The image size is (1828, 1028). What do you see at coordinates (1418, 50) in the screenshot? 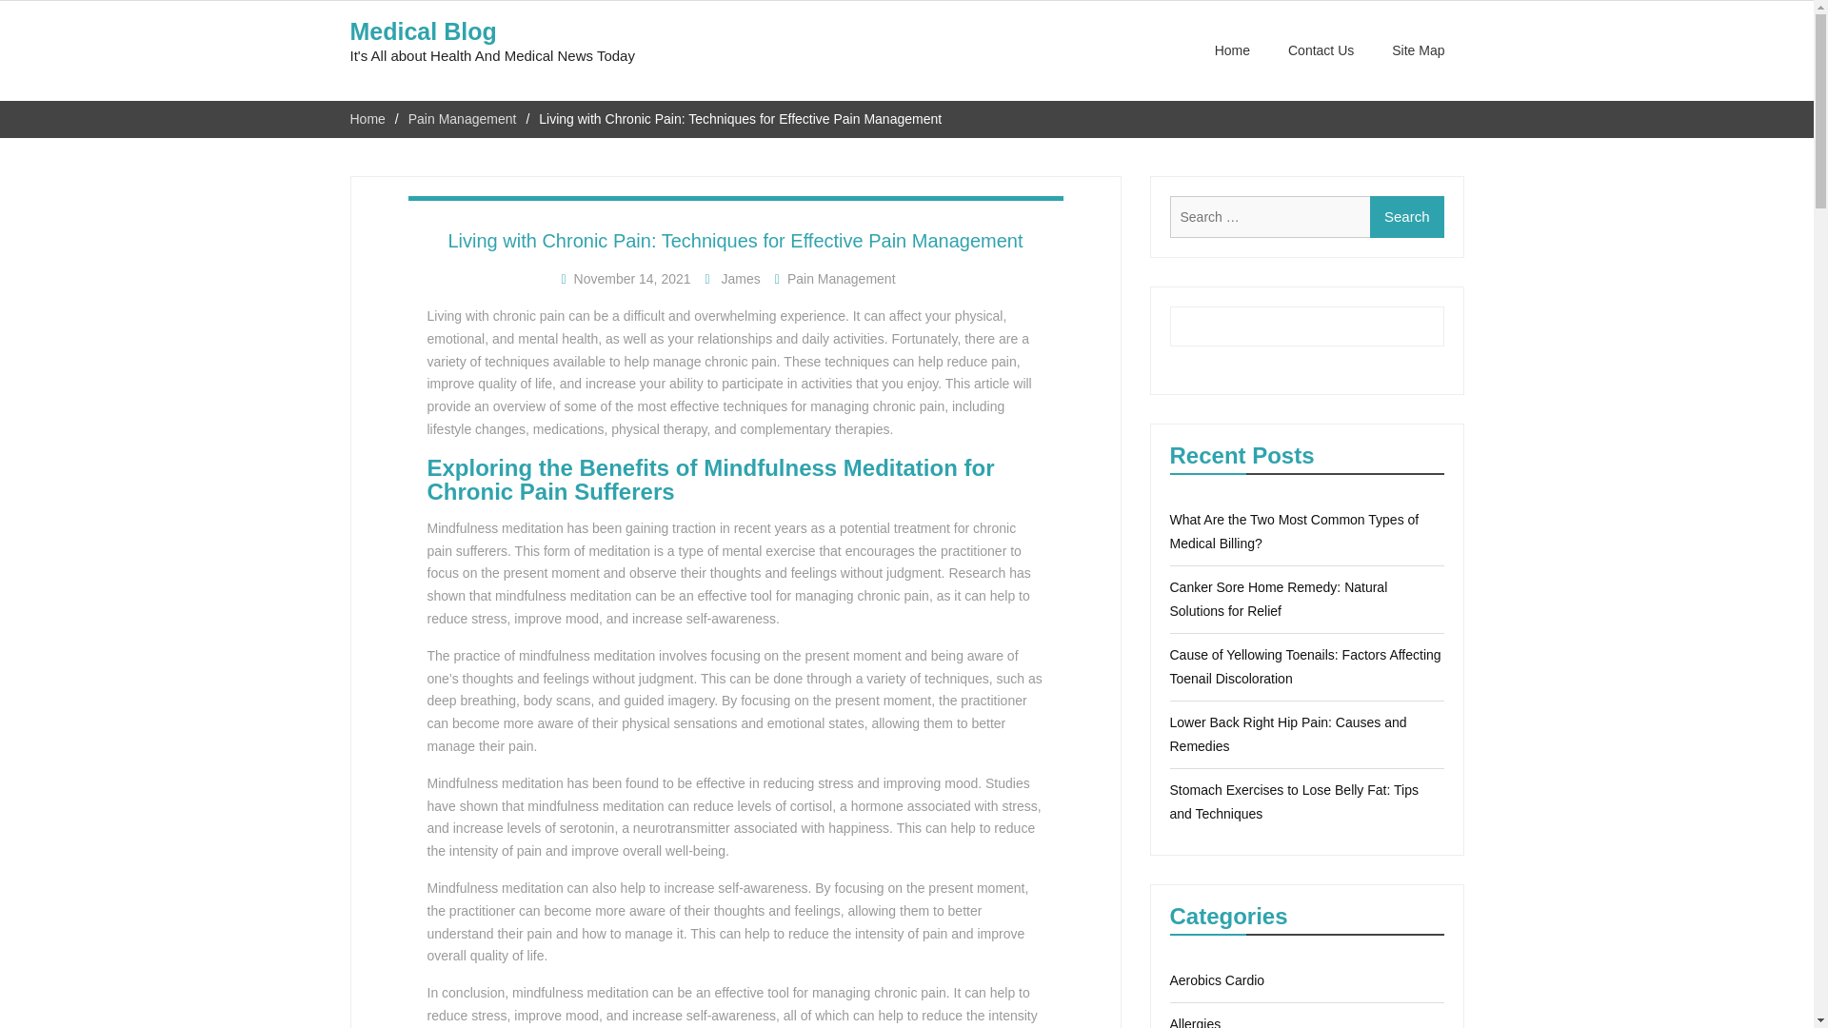
I see `Site Map` at bounding box center [1418, 50].